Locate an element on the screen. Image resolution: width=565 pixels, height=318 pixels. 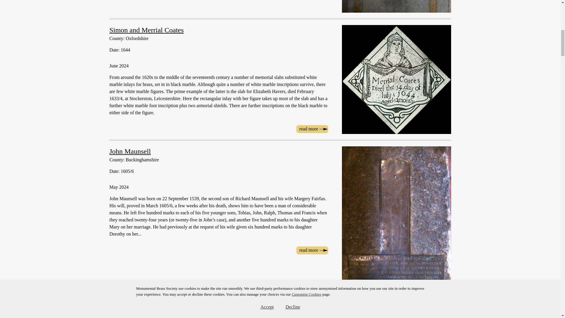
Simon and Merrial Coates is located at coordinates (147, 30).